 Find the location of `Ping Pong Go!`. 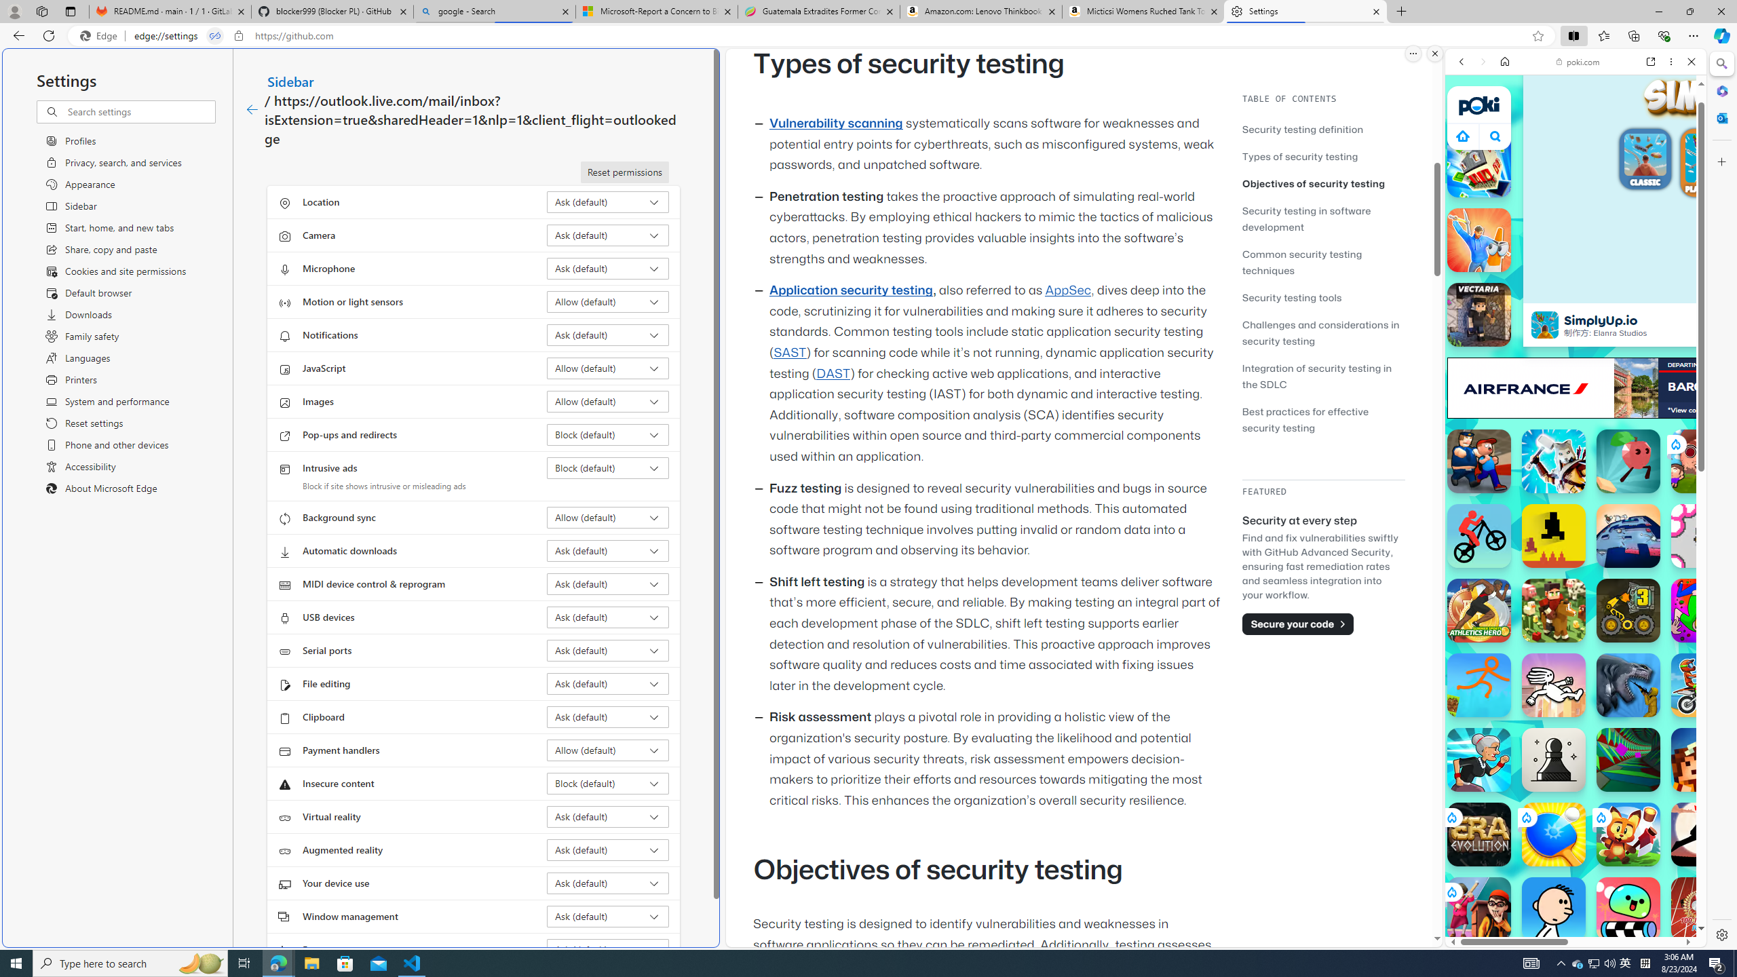

Ping Pong Go! is located at coordinates (1554, 835).